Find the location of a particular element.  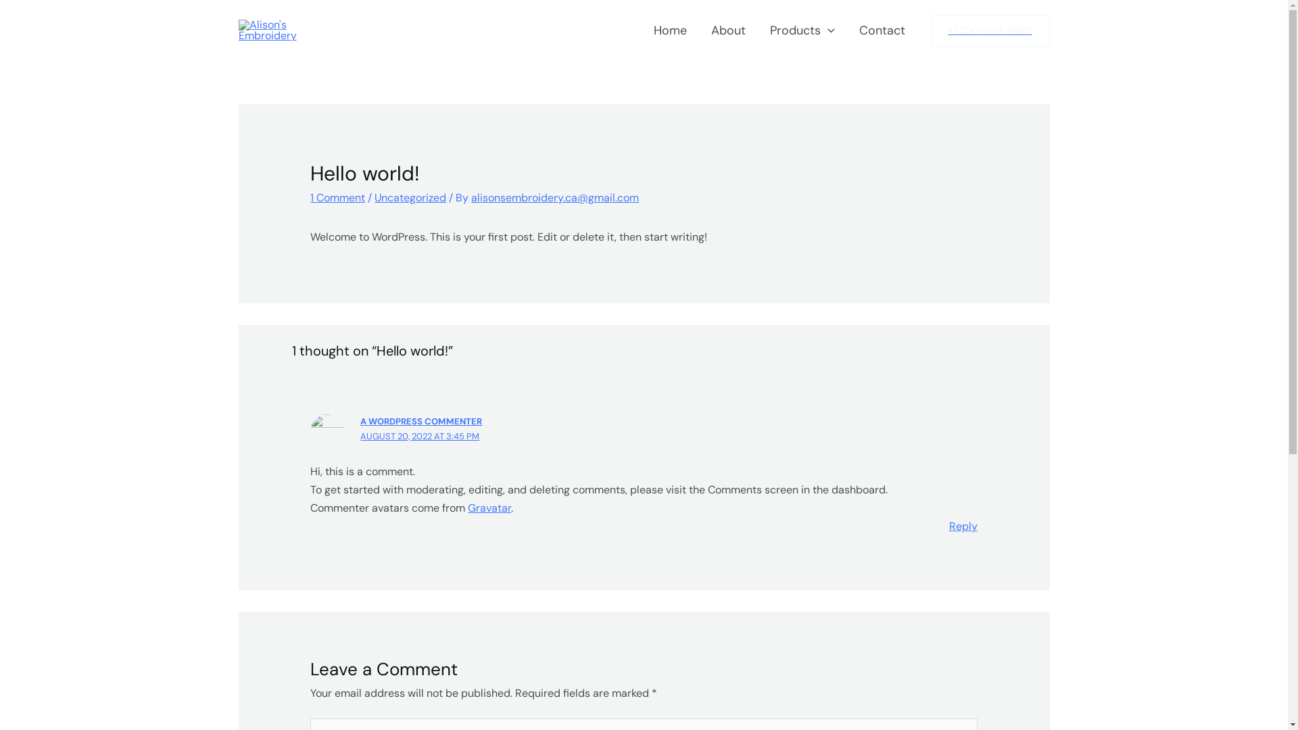

Products is located at coordinates (802, 30).